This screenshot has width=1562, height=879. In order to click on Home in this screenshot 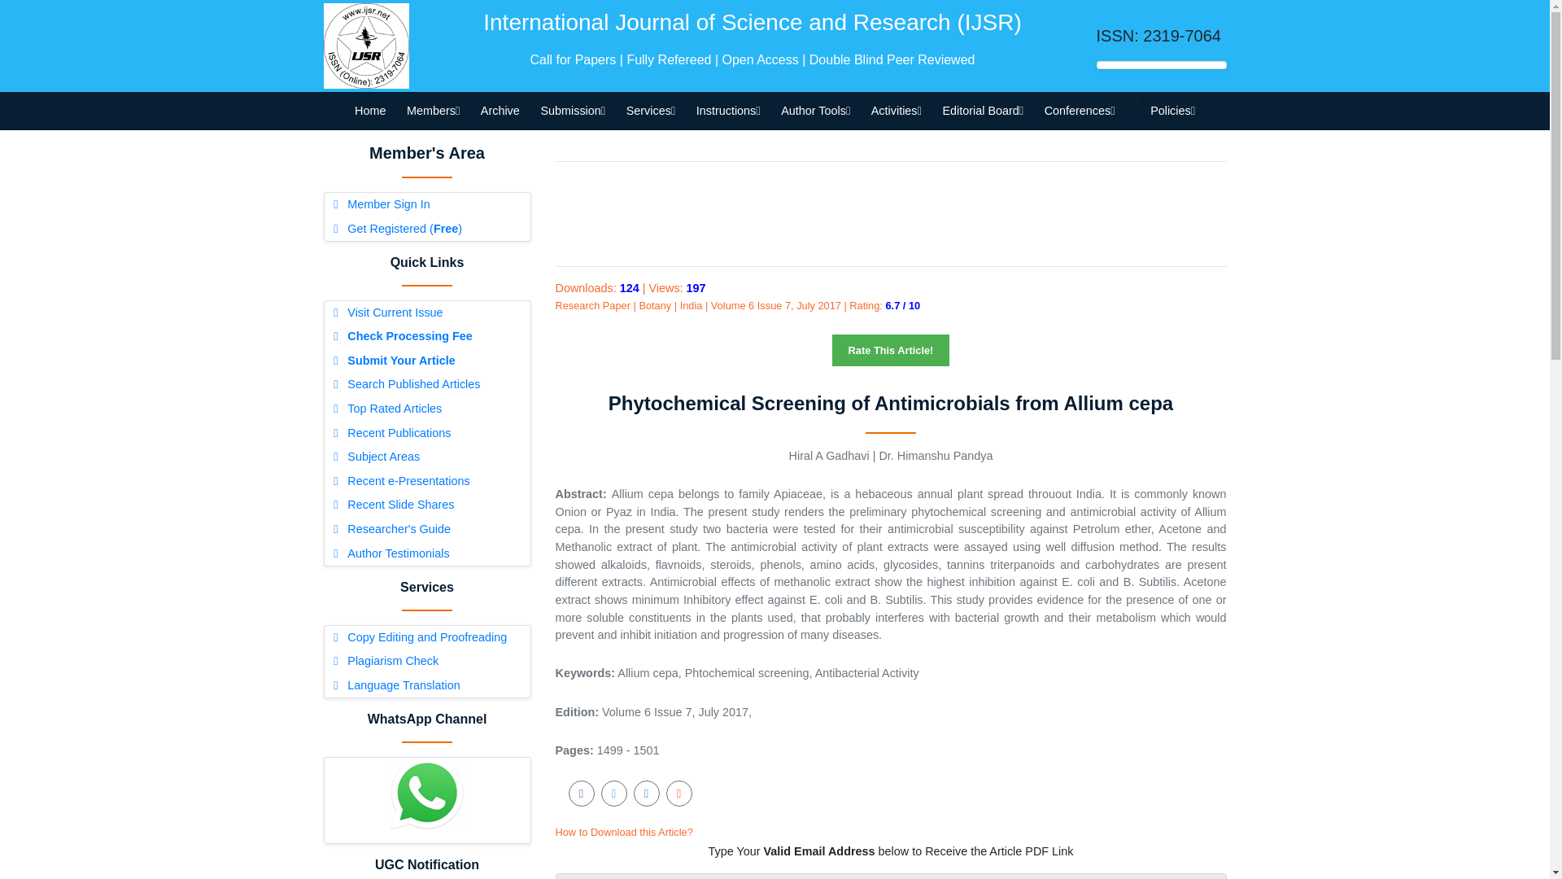, I will do `click(369, 111)`.